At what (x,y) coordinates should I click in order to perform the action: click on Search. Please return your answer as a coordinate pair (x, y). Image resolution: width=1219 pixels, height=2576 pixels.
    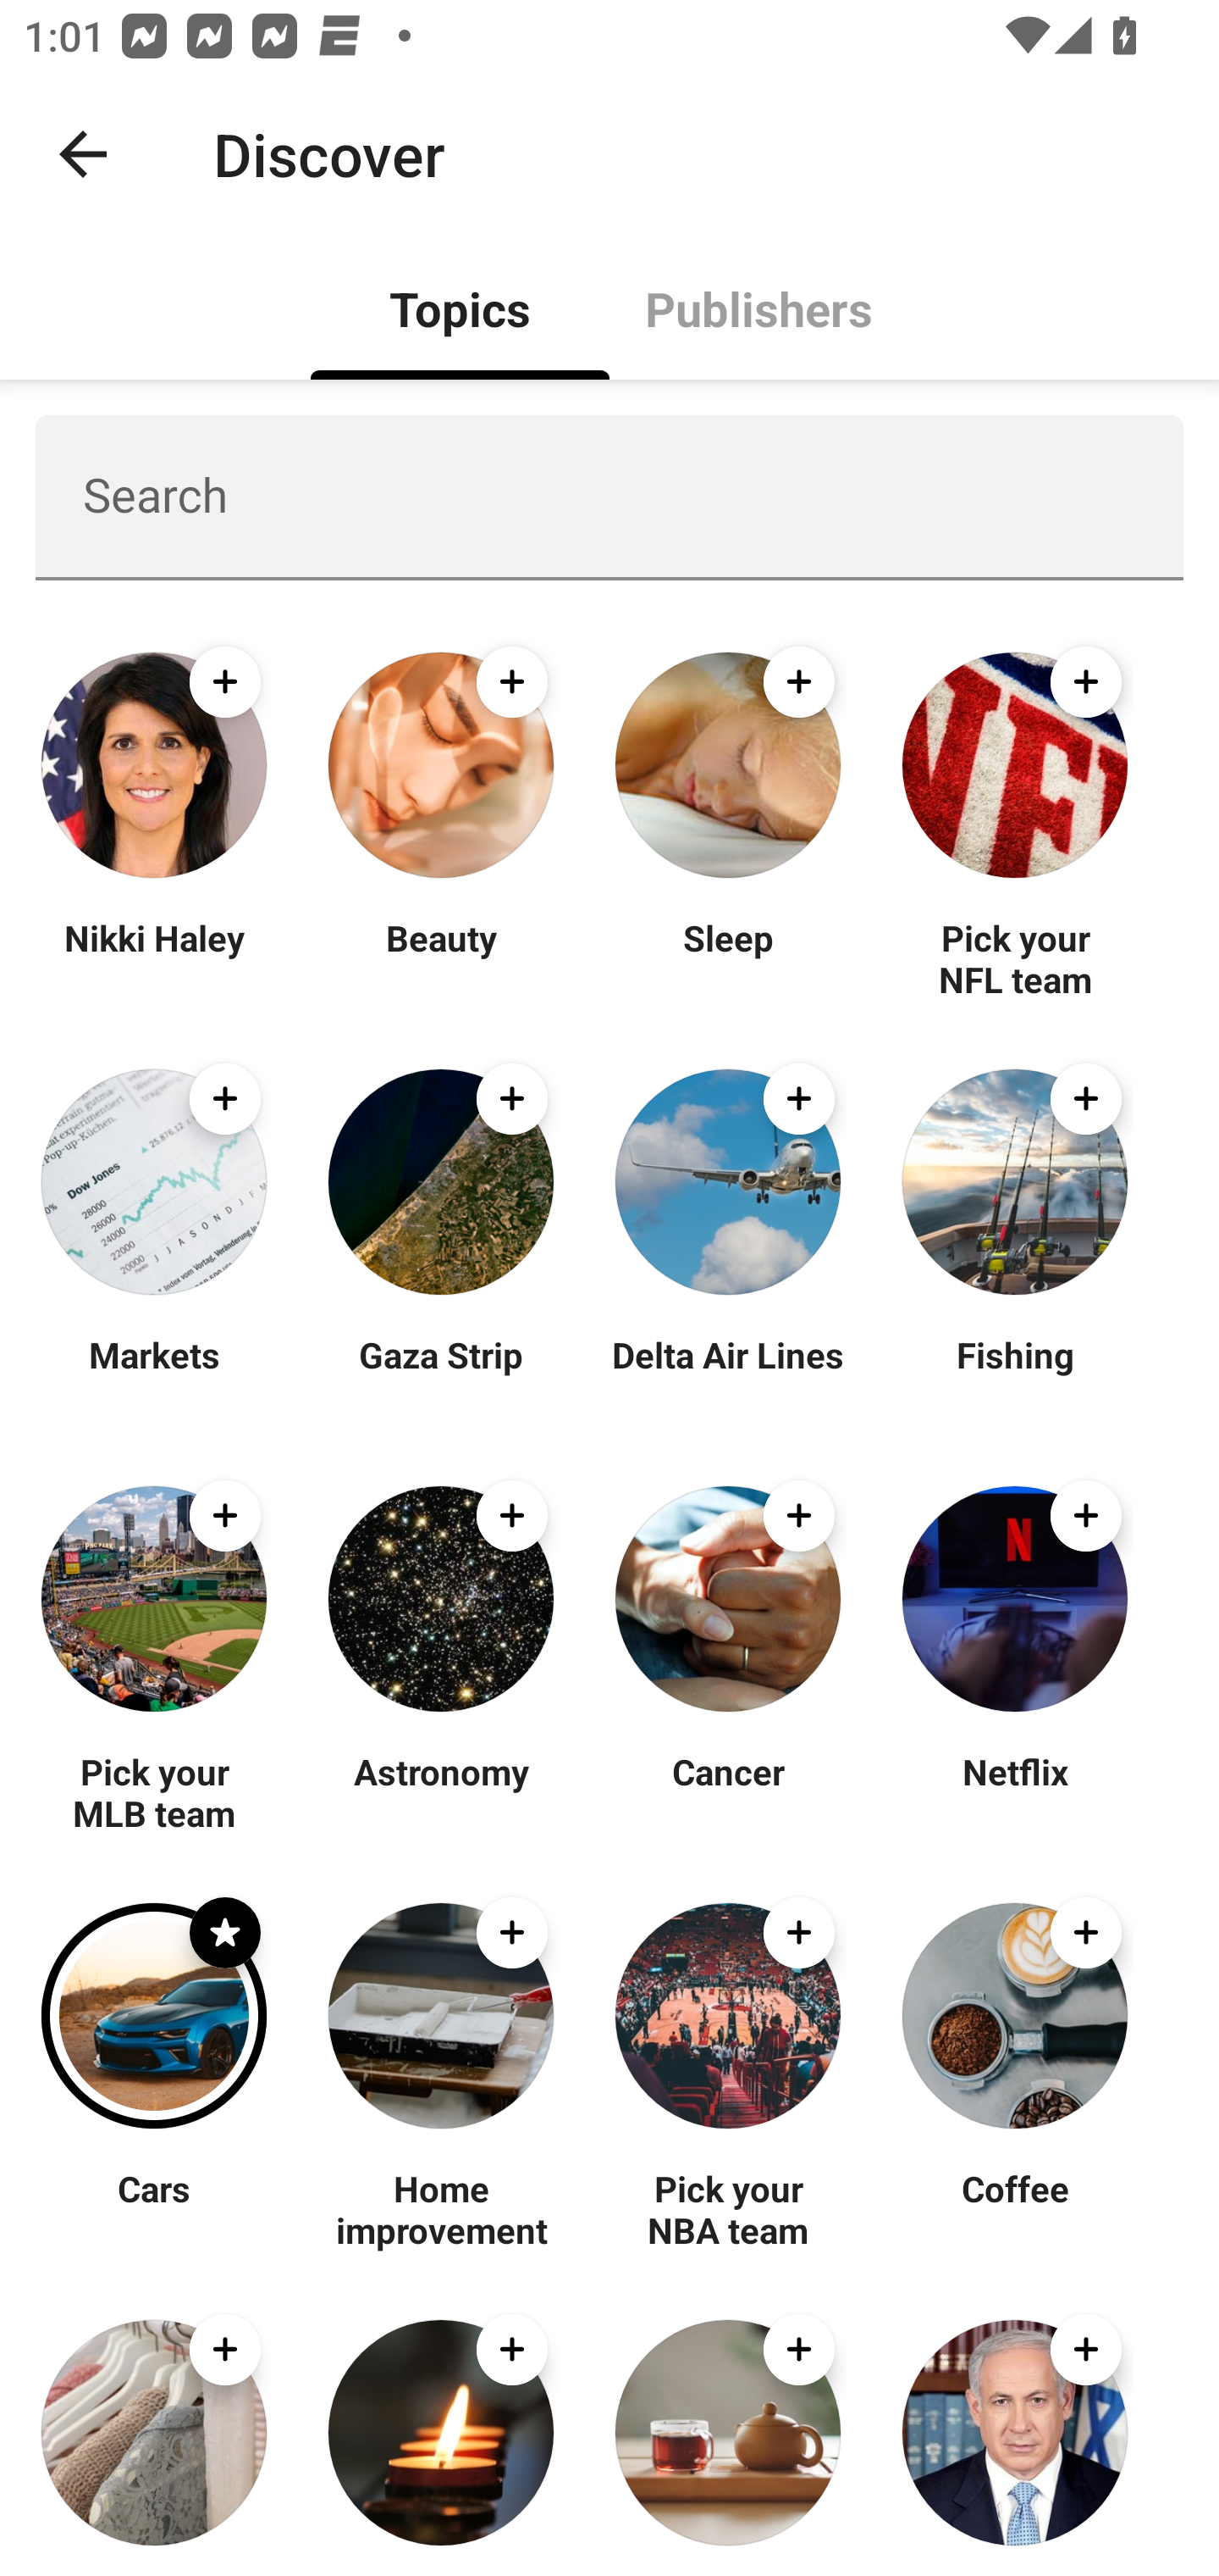
    Looking at the image, I should click on (609, 497).